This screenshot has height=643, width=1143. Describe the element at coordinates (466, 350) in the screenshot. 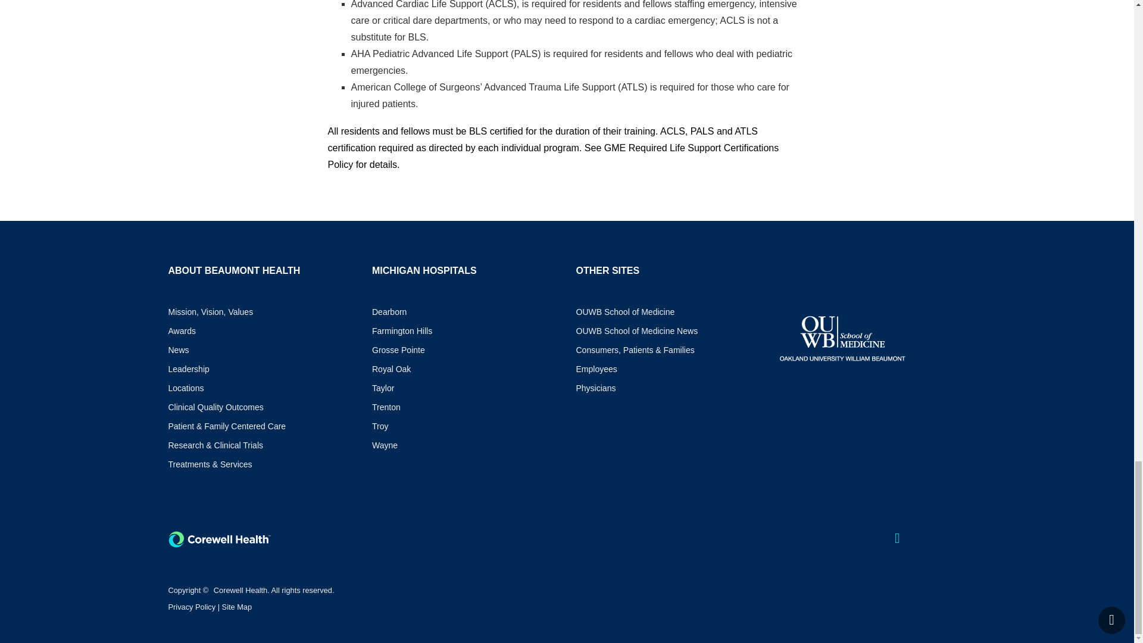

I see `Grosse Pointe` at that location.